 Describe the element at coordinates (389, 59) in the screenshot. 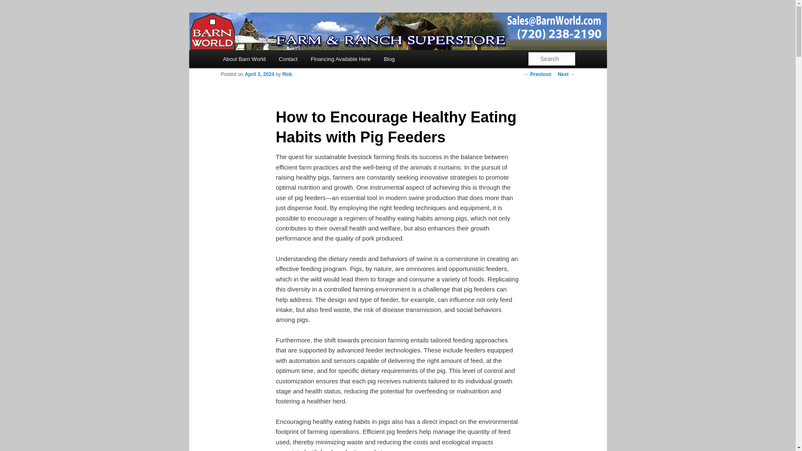

I see `Blog` at that location.